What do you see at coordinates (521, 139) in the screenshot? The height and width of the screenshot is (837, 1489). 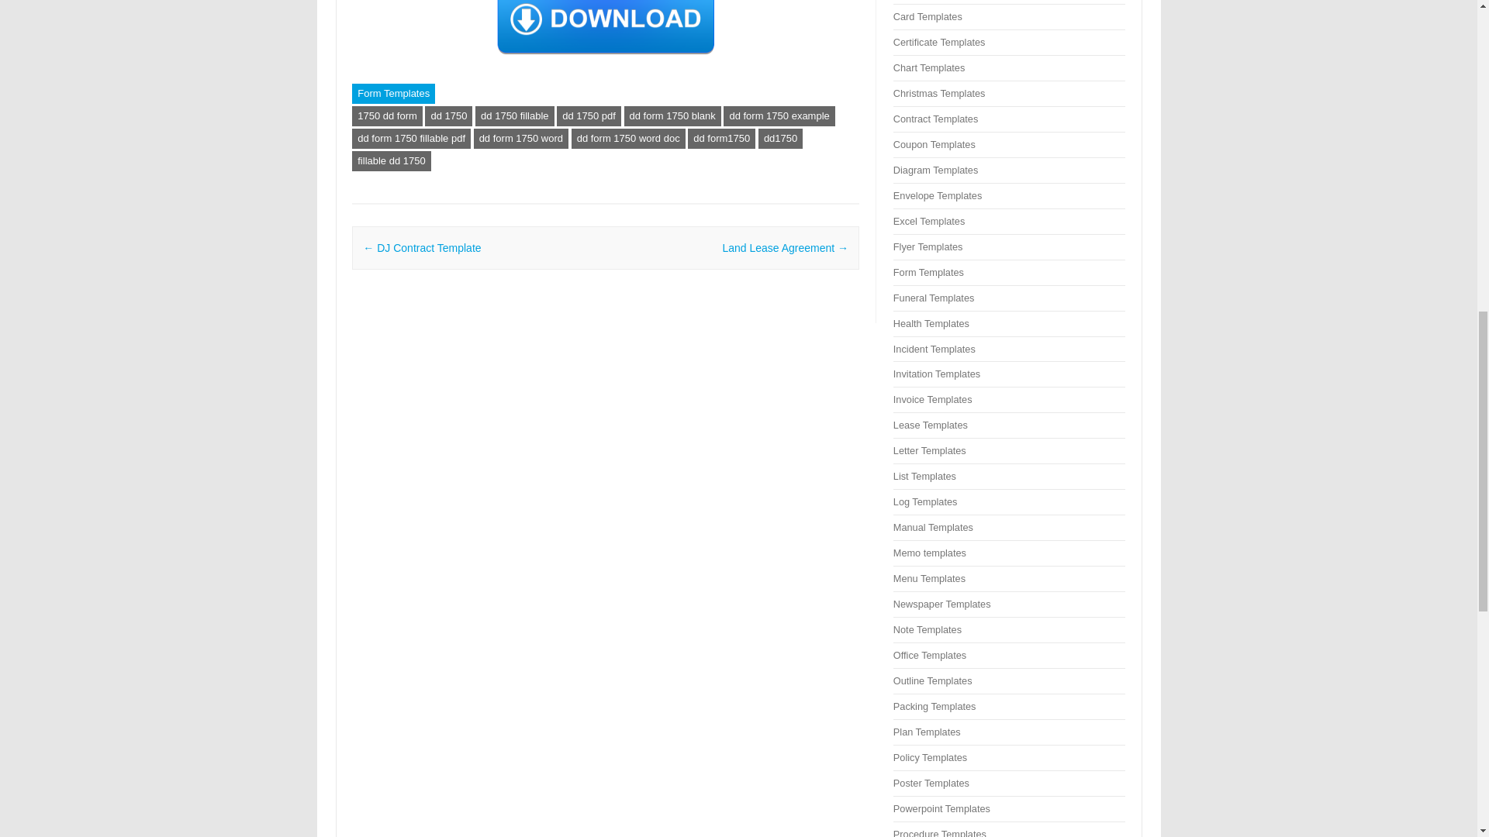 I see `dd form 1750 word` at bounding box center [521, 139].